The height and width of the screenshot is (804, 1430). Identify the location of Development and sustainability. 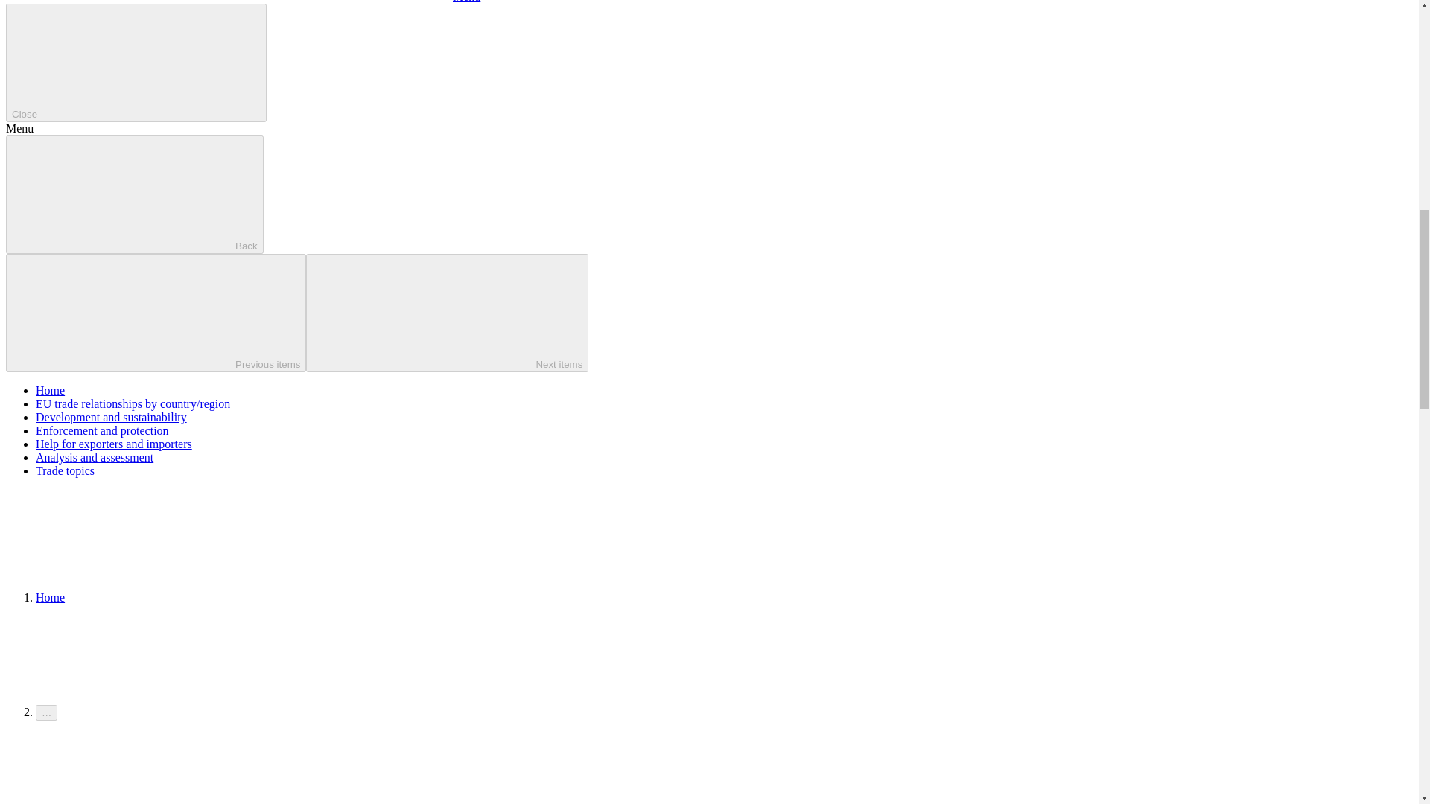
(112, 417).